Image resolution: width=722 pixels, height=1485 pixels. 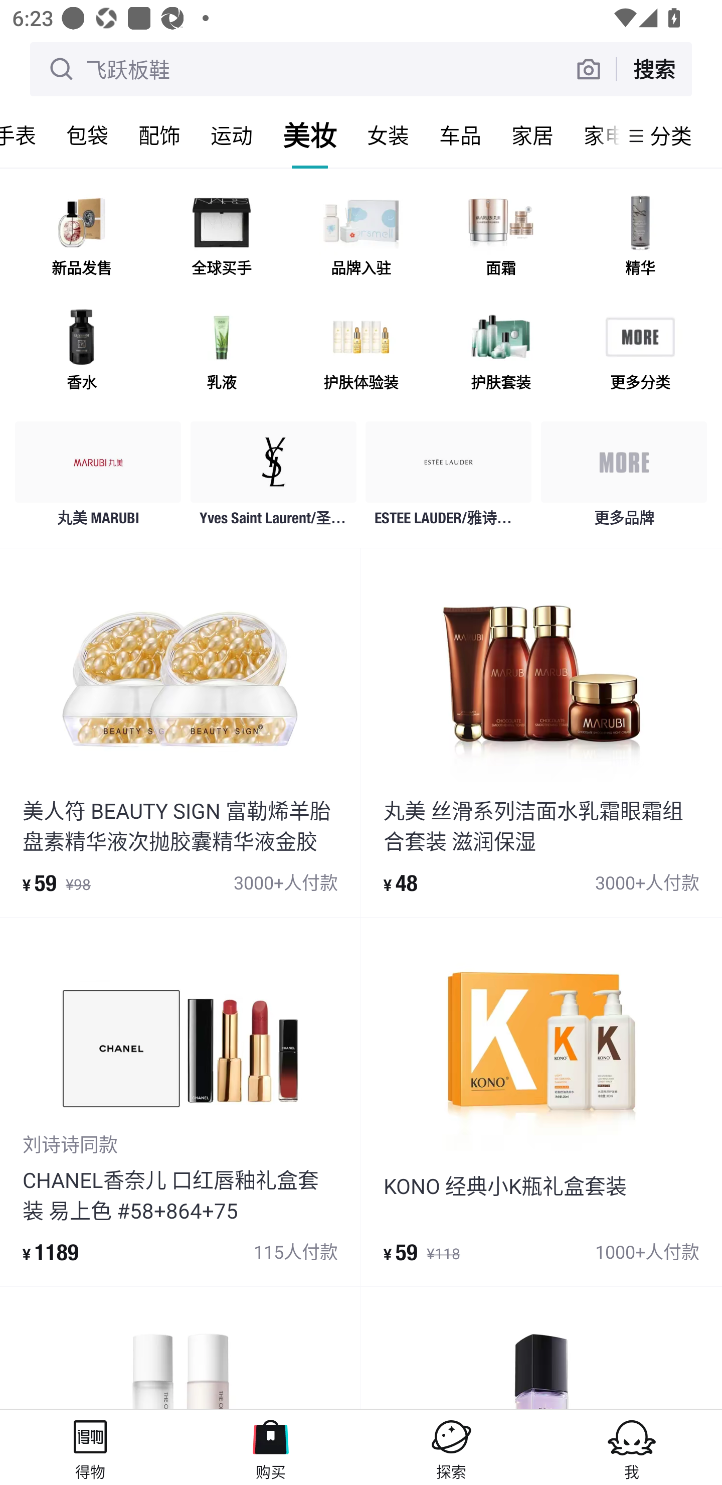 What do you see at coordinates (654, 69) in the screenshot?
I see `搜索` at bounding box center [654, 69].